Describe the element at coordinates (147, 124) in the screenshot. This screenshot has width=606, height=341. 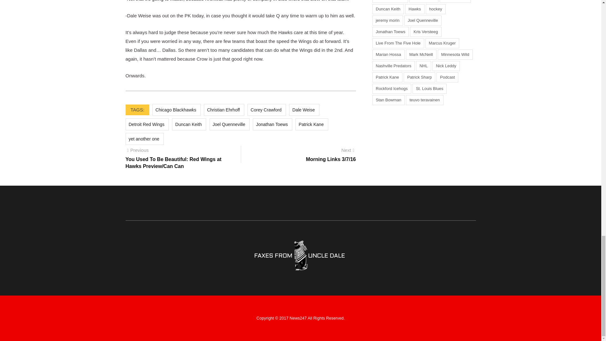
I see `Detroit Red Wings` at that location.